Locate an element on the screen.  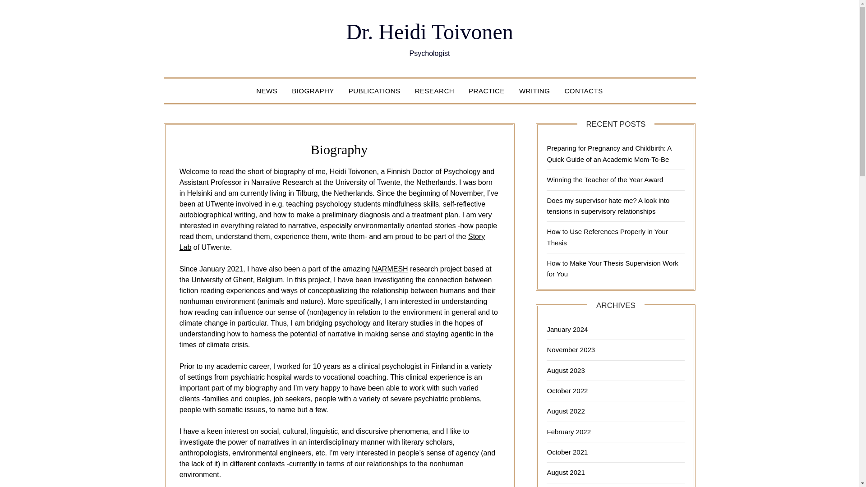
February 2022 is located at coordinates (568, 432).